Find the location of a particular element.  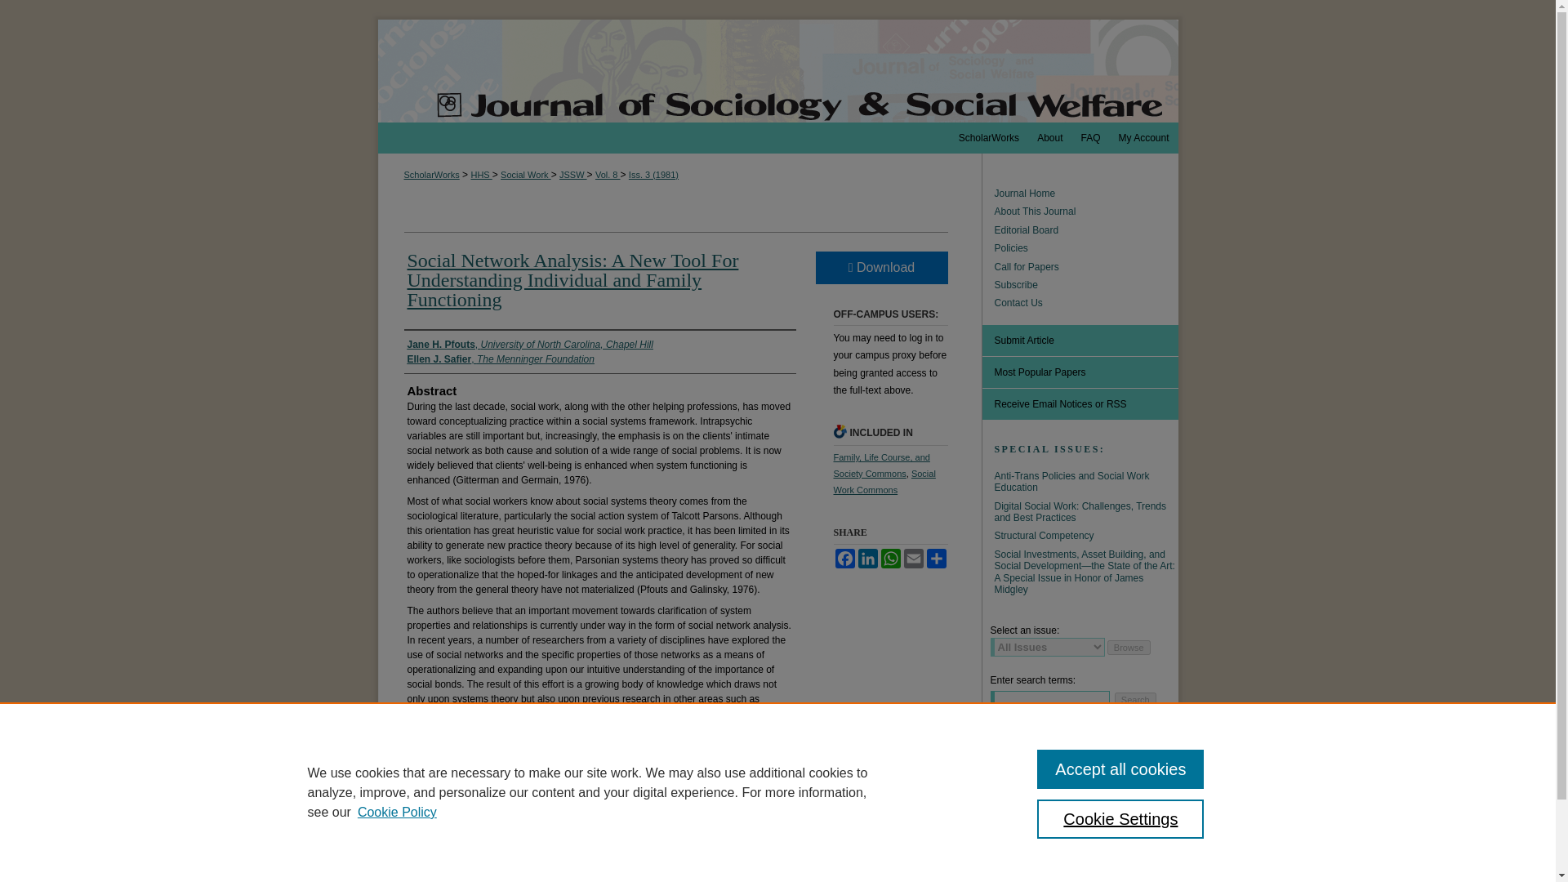

Call for Papers is located at coordinates (1086, 266).